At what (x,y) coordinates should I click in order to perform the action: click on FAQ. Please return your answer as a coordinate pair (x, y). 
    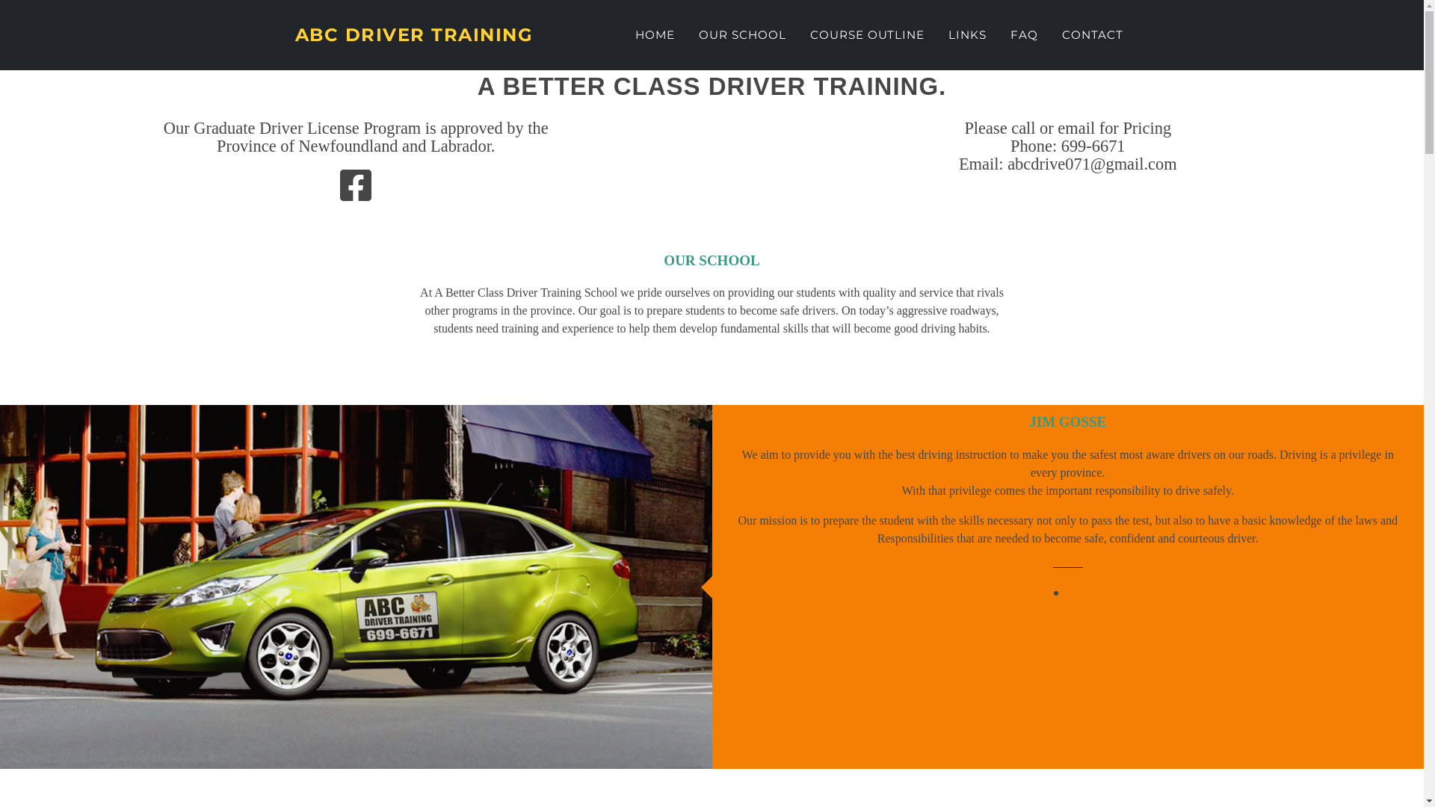
    Looking at the image, I should click on (1024, 36).